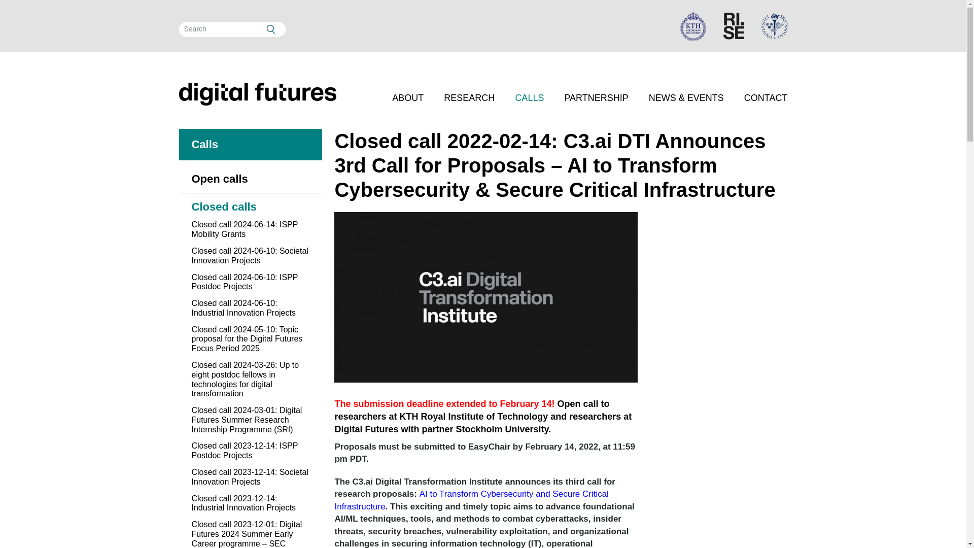 This screenshot has height=548, width=974. What do you see at coordinates (529, 97) in the screenshot?
I see `CALLS` at bounding box center [529, 97].